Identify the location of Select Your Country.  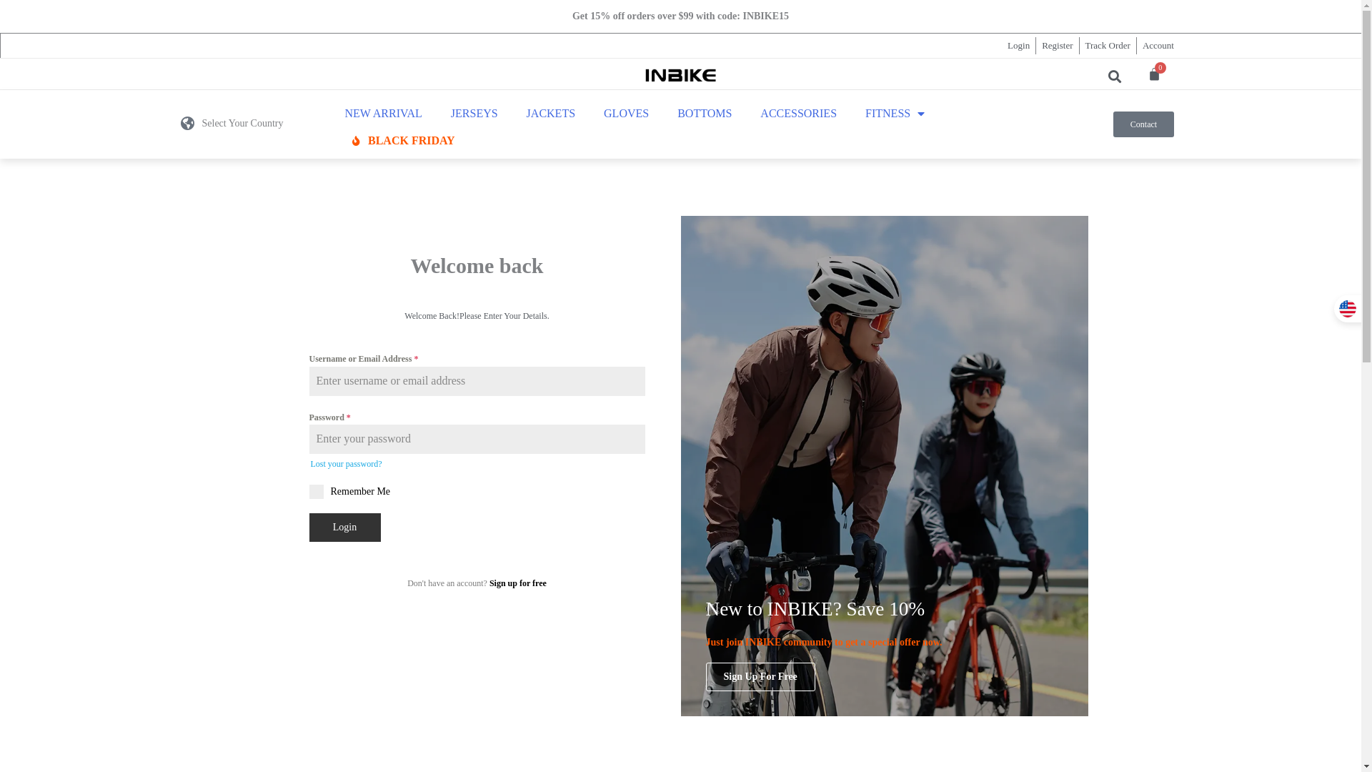
(242, 123).